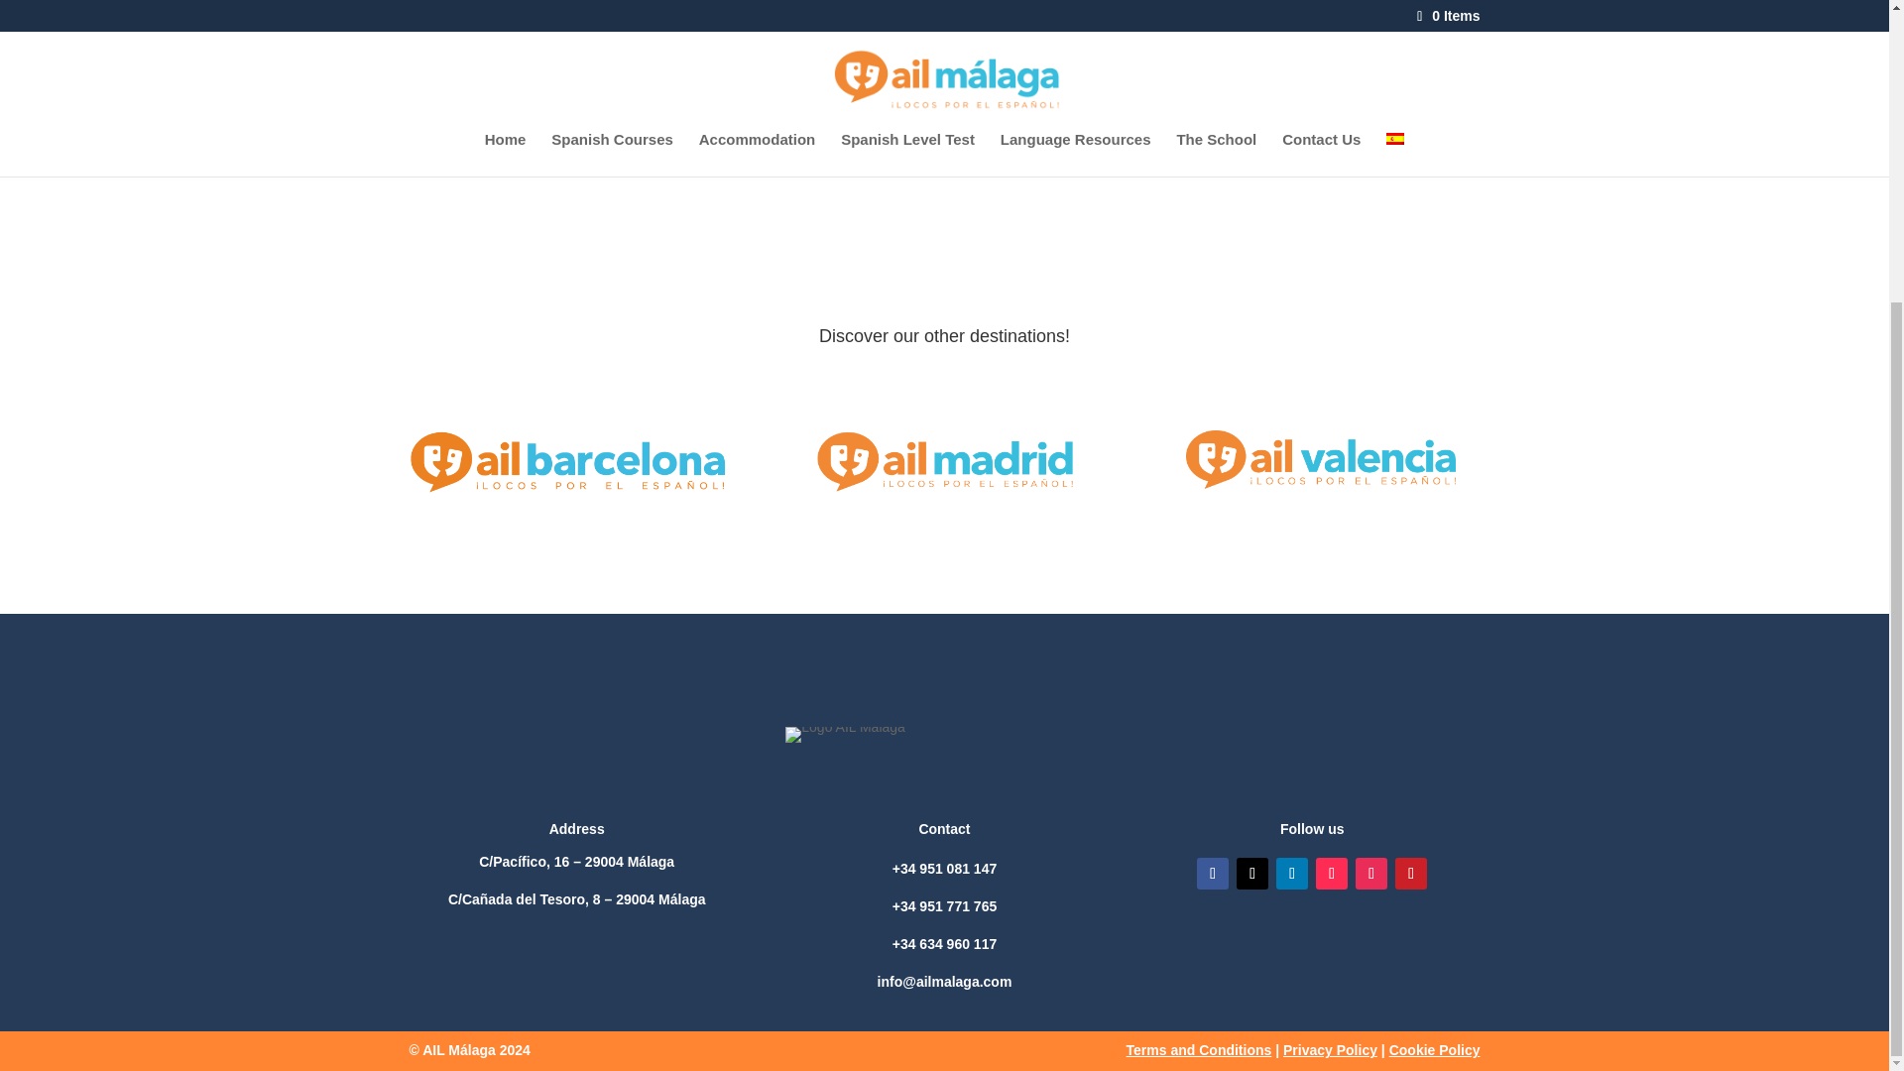 This screenshot has height=1071, width=1904. I want to click on AIL Madrid, so click(943, 466).